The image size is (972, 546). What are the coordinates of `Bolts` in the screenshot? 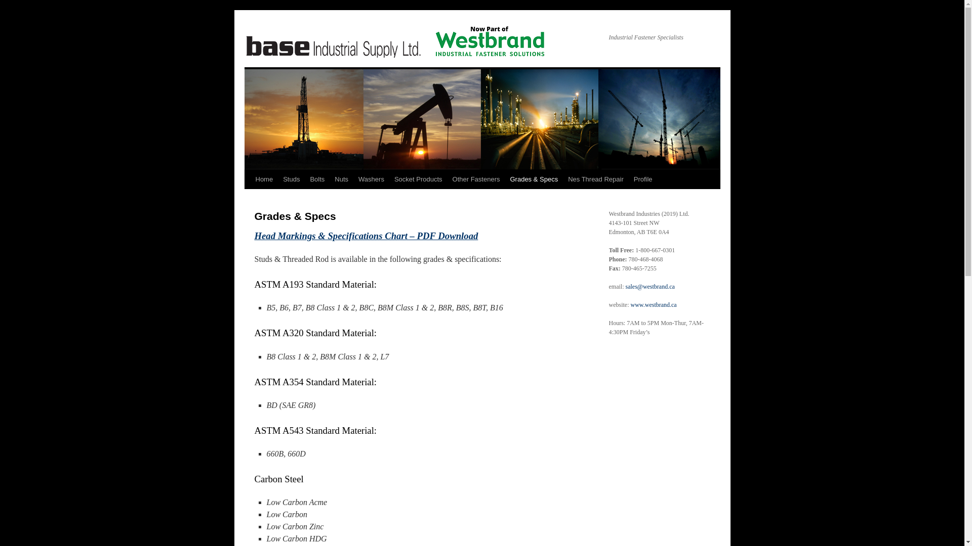 It's located at (317, 179).